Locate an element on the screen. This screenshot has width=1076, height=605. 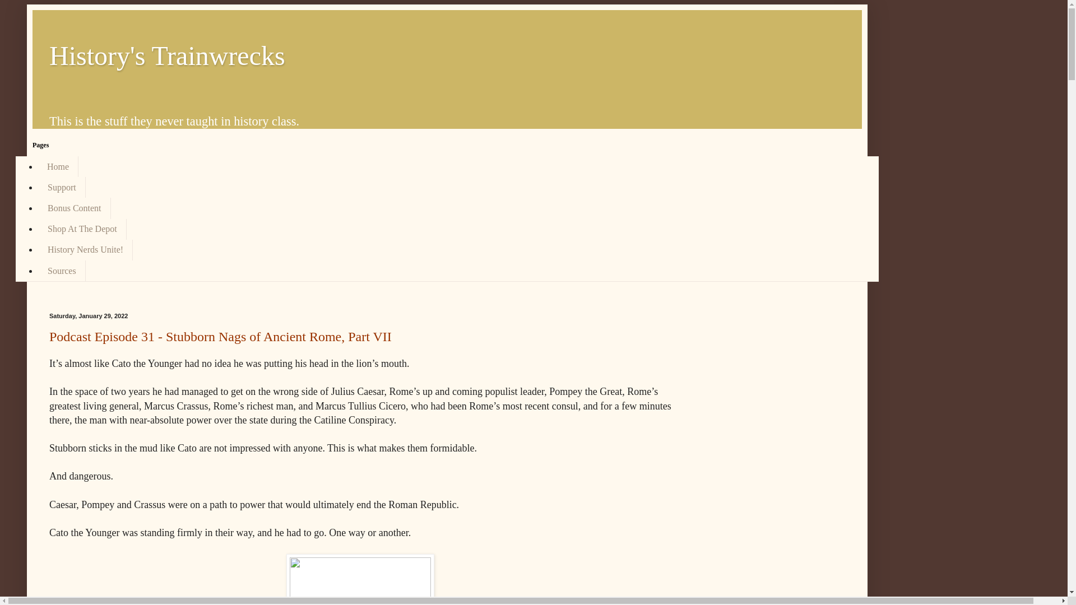
Home is located at coordinates (58, 166).